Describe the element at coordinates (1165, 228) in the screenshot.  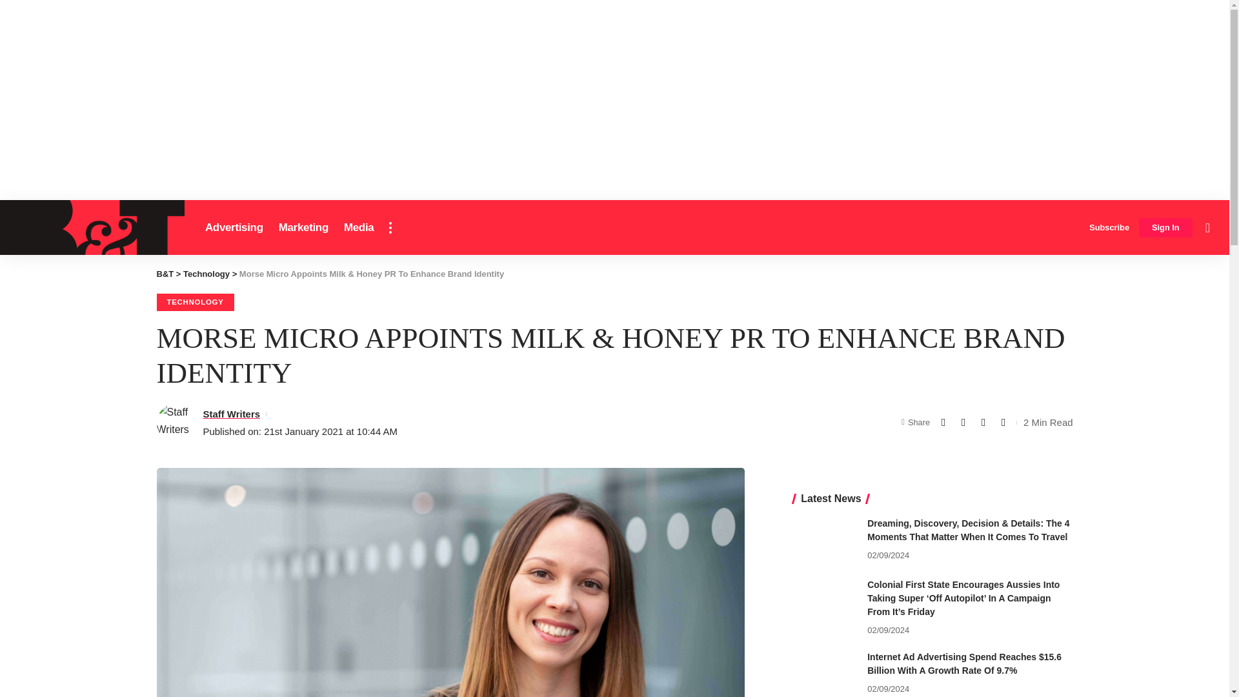
I see `Sign In` at that location.